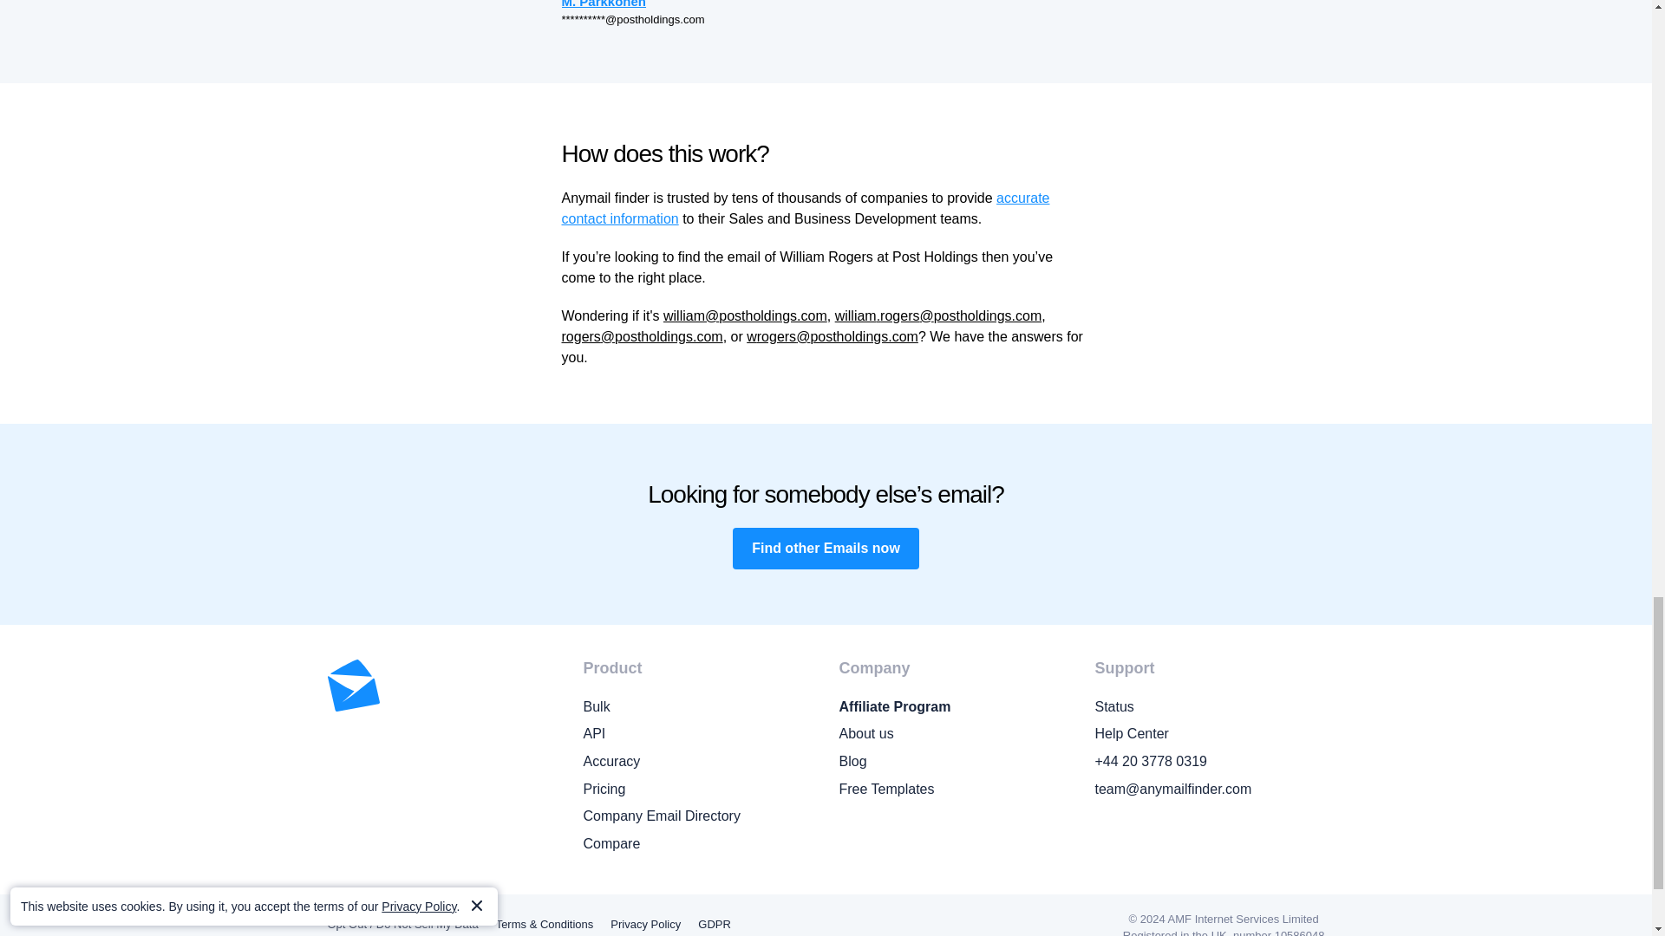 This screenshot has height=936, width=1665. Describe the element at coordinates (697, 707) in the screenshot. I see `Bulk` at that location.